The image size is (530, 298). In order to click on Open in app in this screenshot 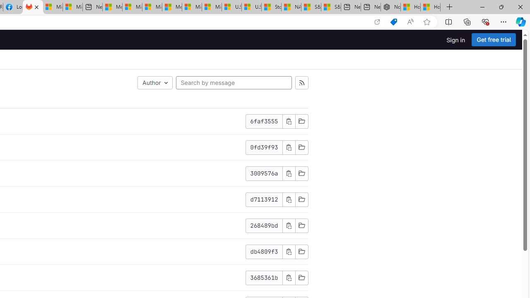, I will do `click(377, 22)`.